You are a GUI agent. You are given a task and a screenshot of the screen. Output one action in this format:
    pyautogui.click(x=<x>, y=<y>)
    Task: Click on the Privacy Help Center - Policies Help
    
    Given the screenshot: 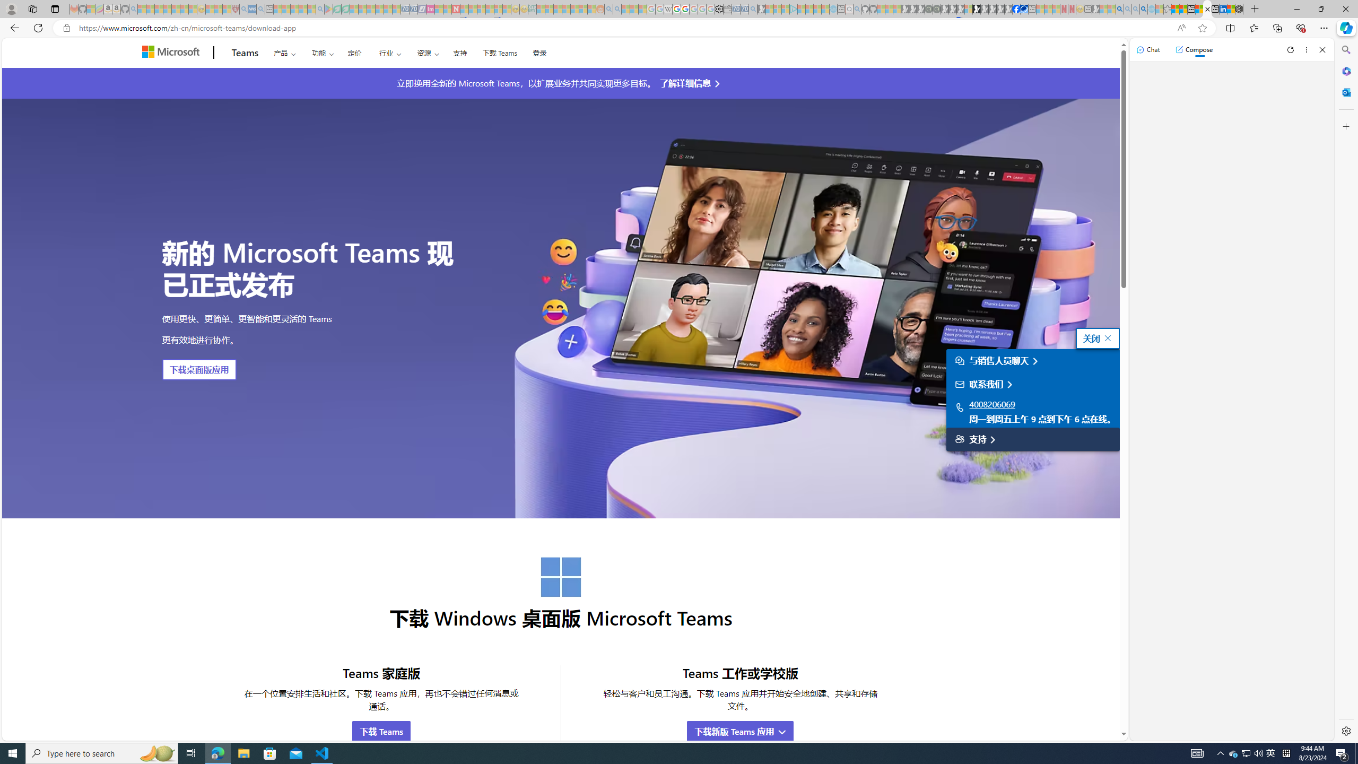 What is the action you would take?
    pyautogui.click(x=677, y=9)
    